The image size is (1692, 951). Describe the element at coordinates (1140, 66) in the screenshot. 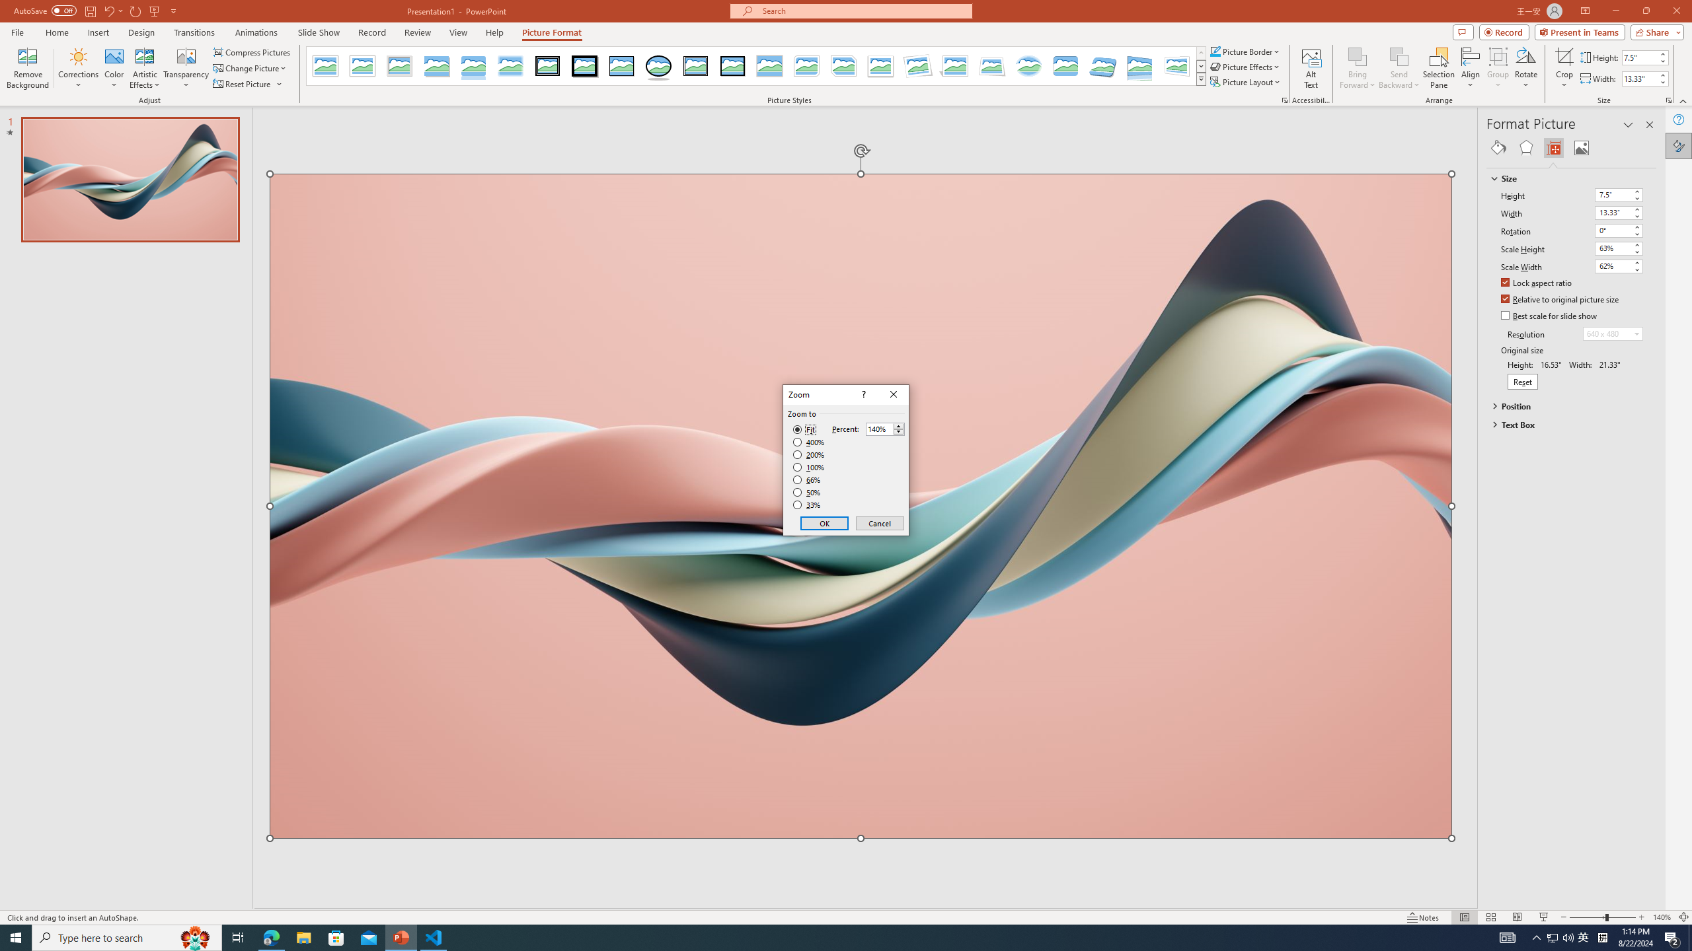

I see `Reflected Perspective Right` at that location.